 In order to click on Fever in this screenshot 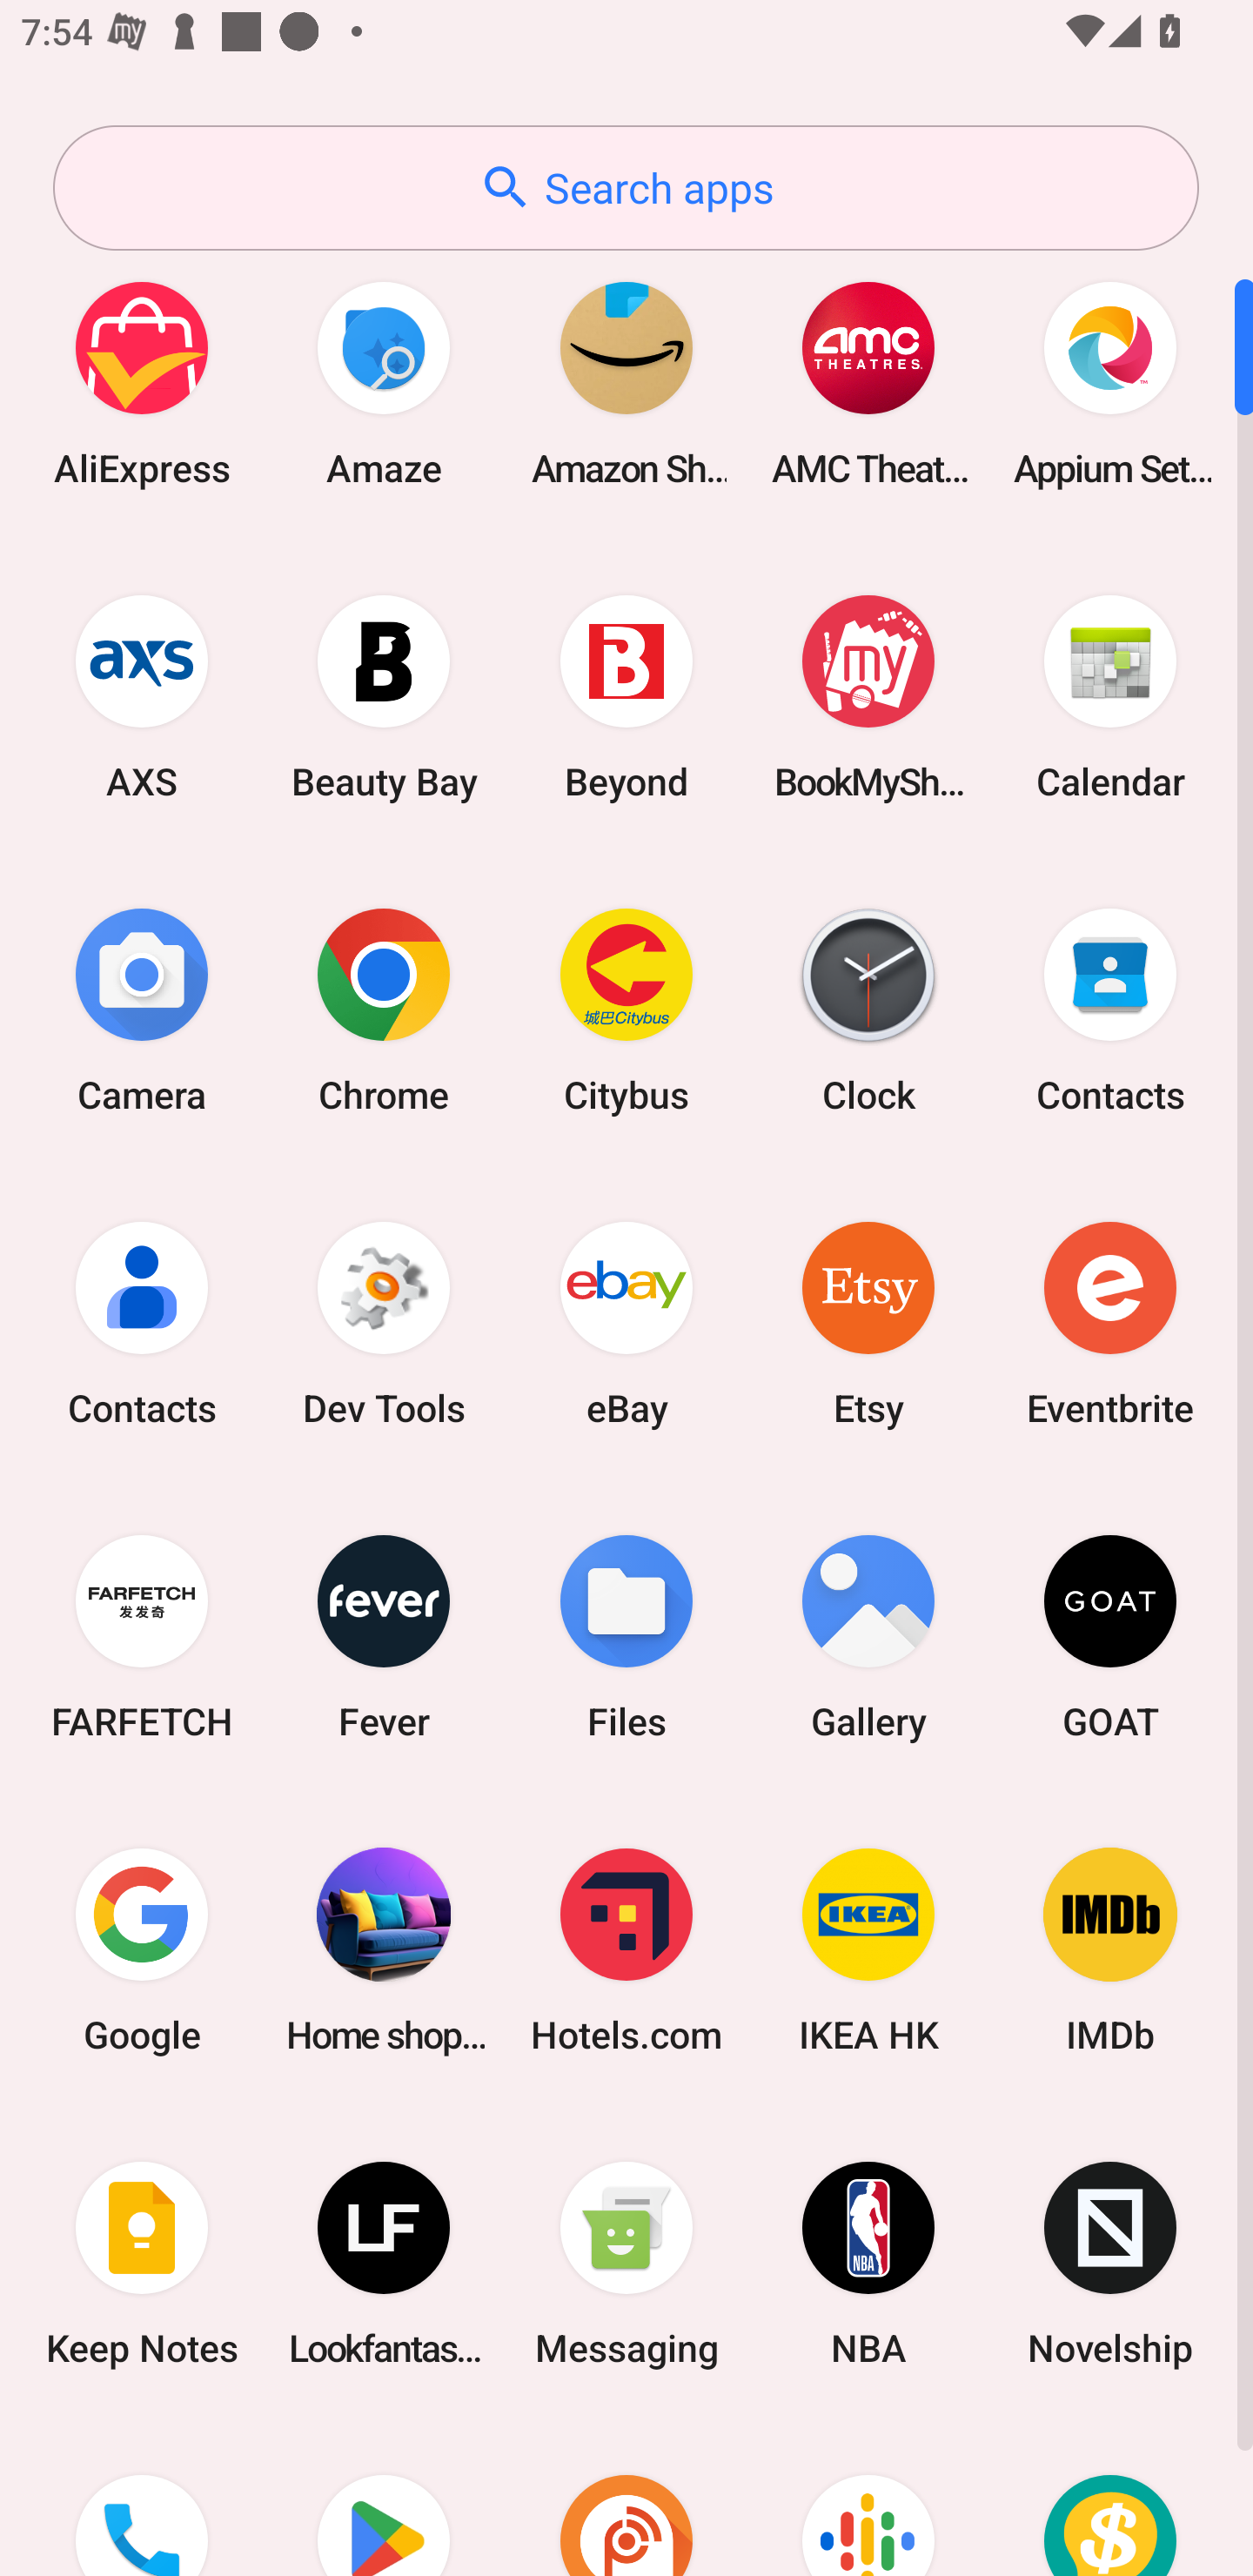, I will do `click(384, 1636)`.